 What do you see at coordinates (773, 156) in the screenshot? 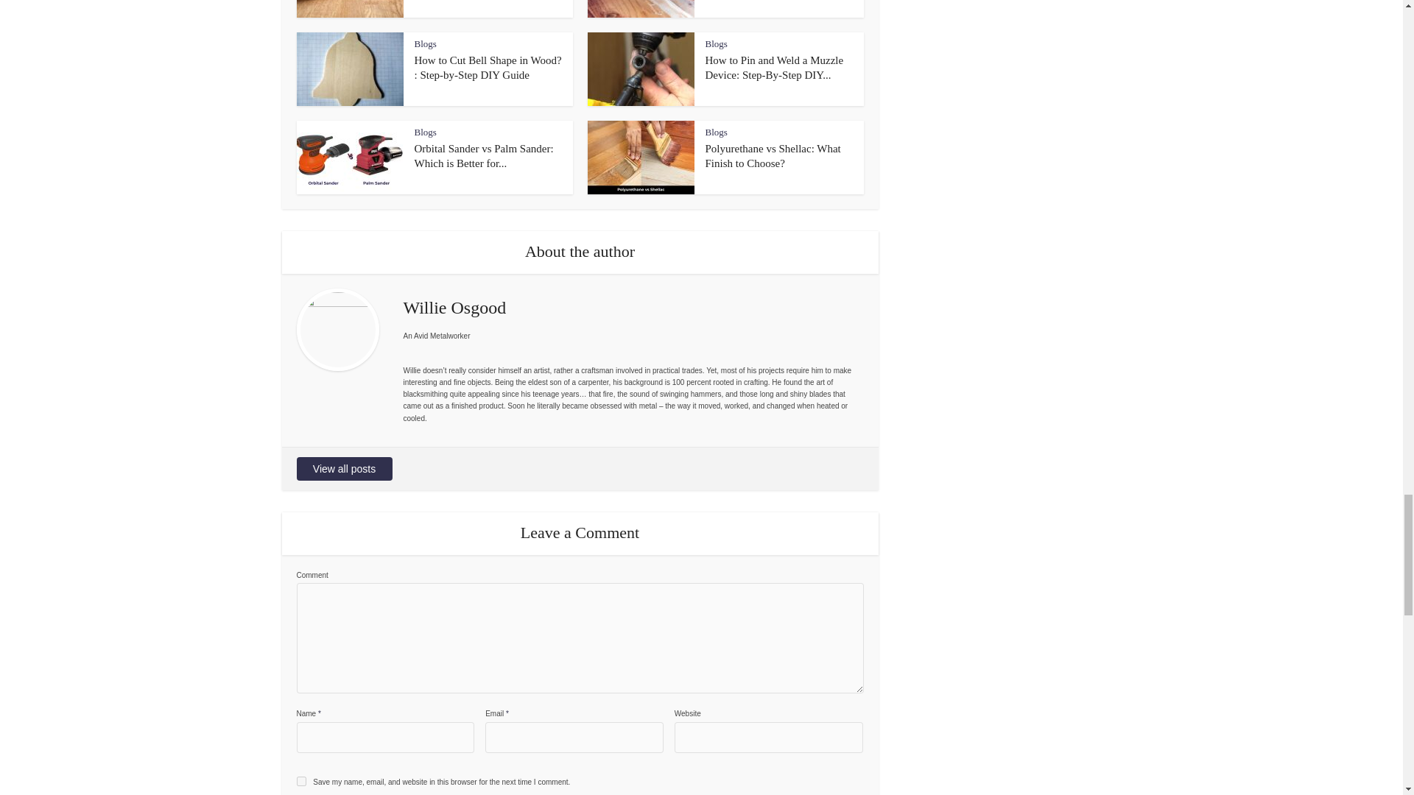
I see `Polyurethane vs Shellac: What Finish to Choose?` at bounding box center [773, 156].